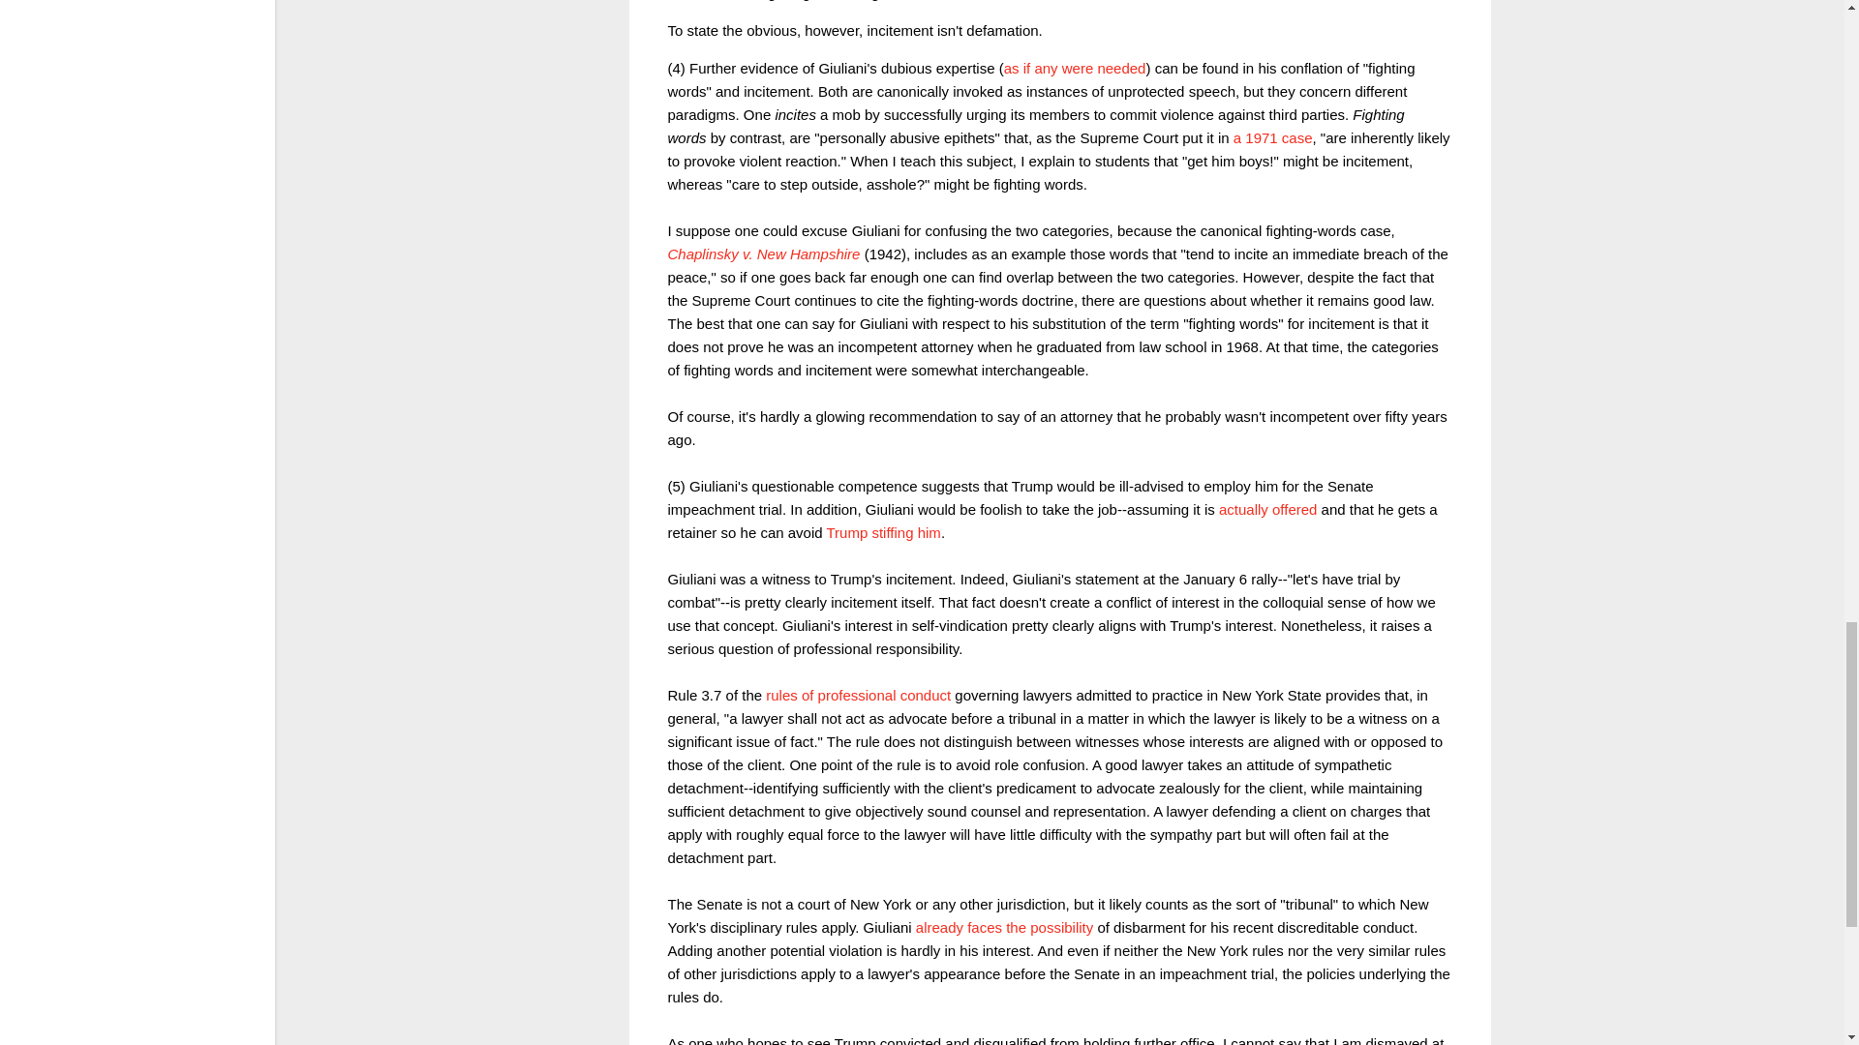 This screenshot has height=1045, width=1859. What do you see at coordinates (1267, 509) in the screenshot?
I see `actually offered` at bounding box center [1267, 509].